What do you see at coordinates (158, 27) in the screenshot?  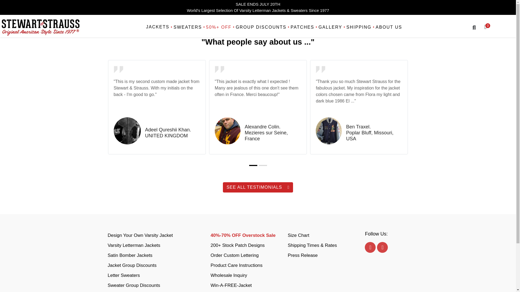 I see `JACKETS` at bounding box center [158, 27].